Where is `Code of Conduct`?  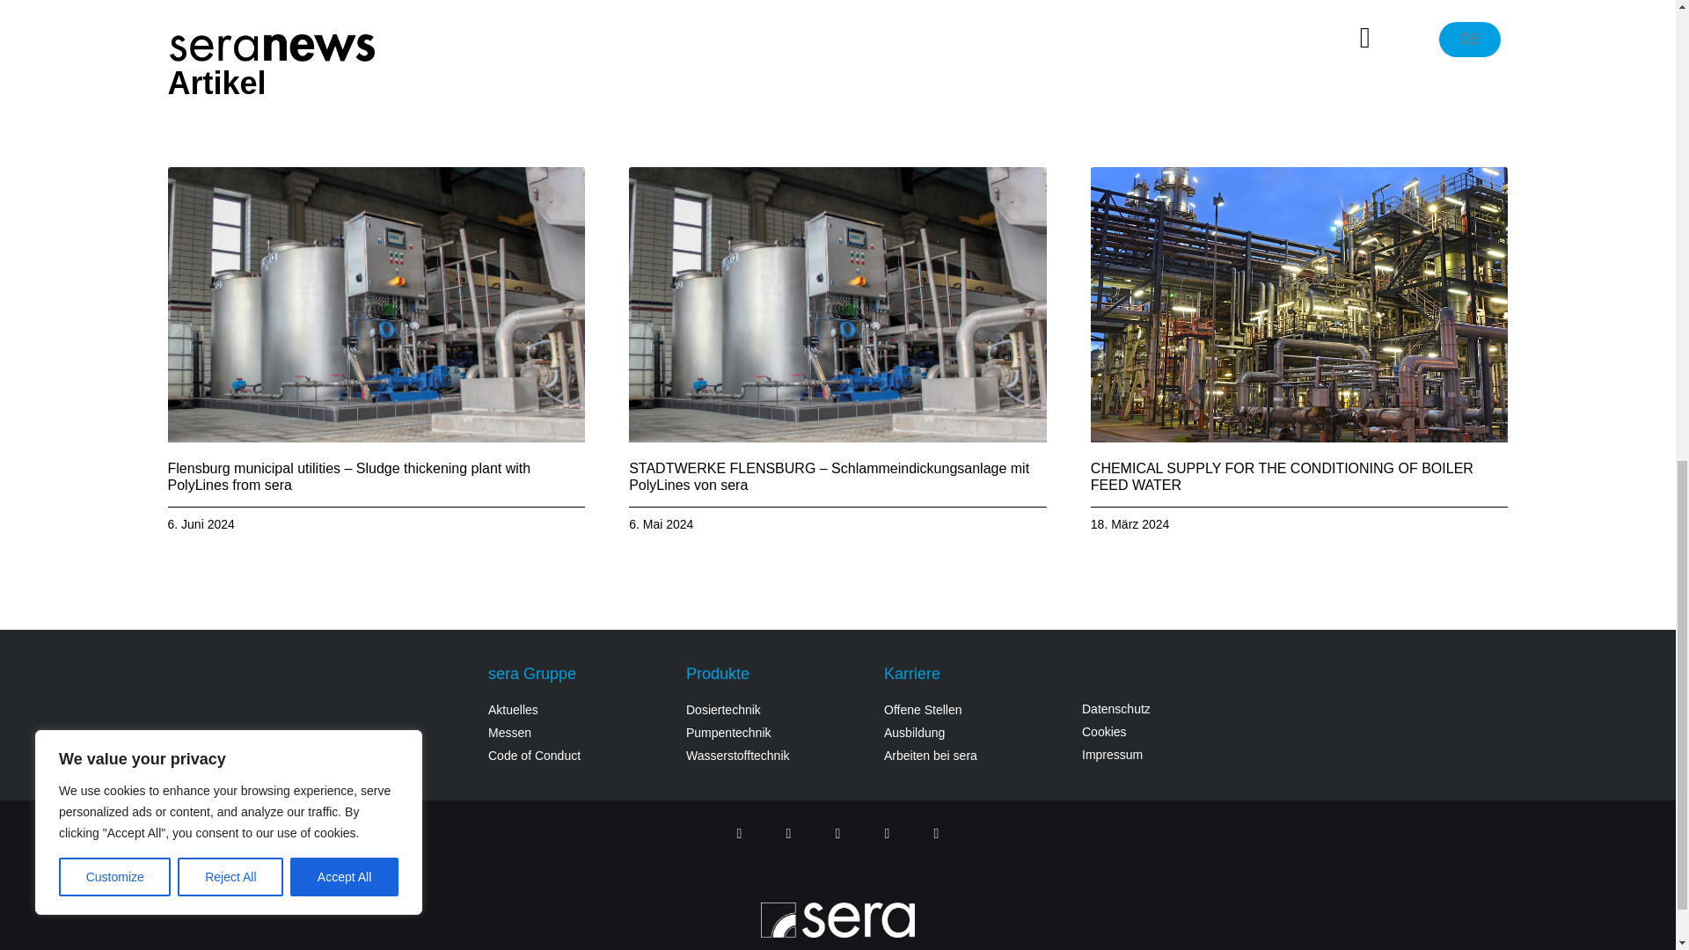 Code of Conduct is located at coordinates (578, 756).